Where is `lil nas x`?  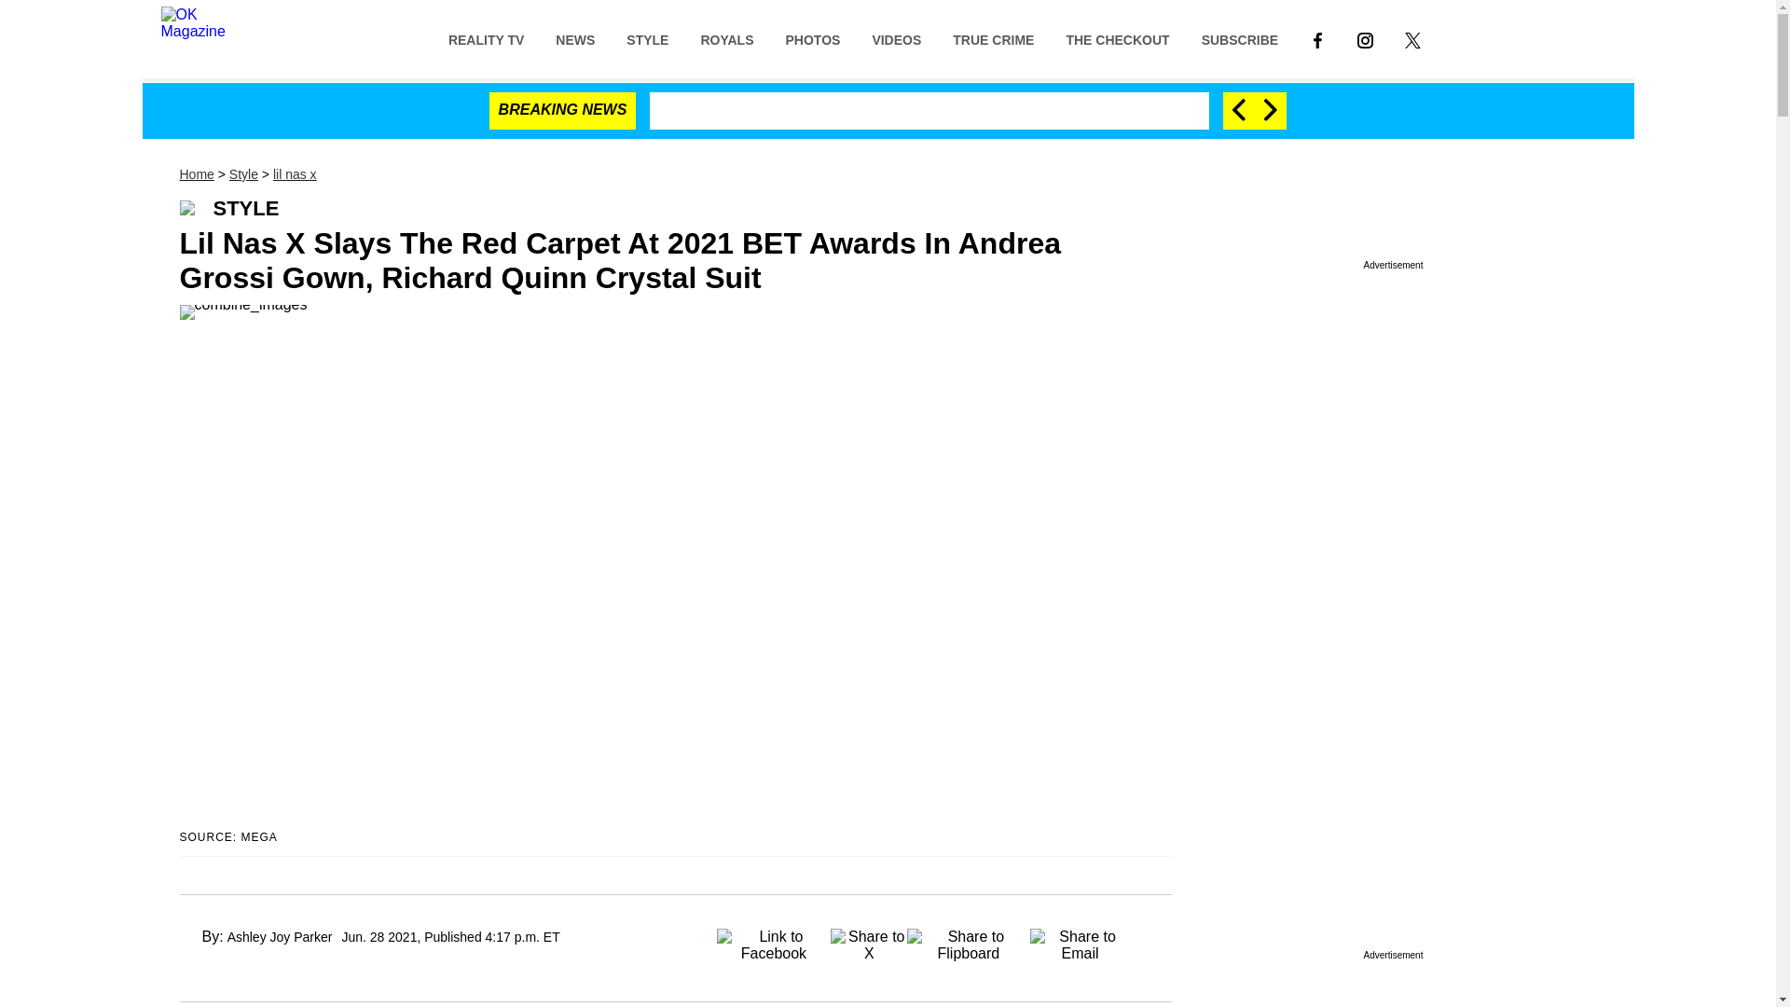 lil nas x is located at coordinates (295, 174).